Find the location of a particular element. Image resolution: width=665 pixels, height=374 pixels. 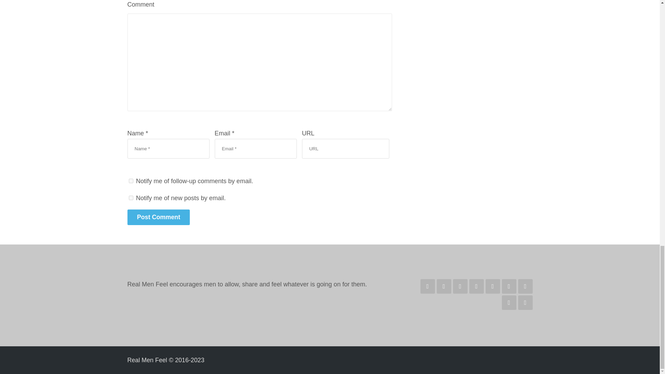

Post Comment is located at coordinates (159, 217).